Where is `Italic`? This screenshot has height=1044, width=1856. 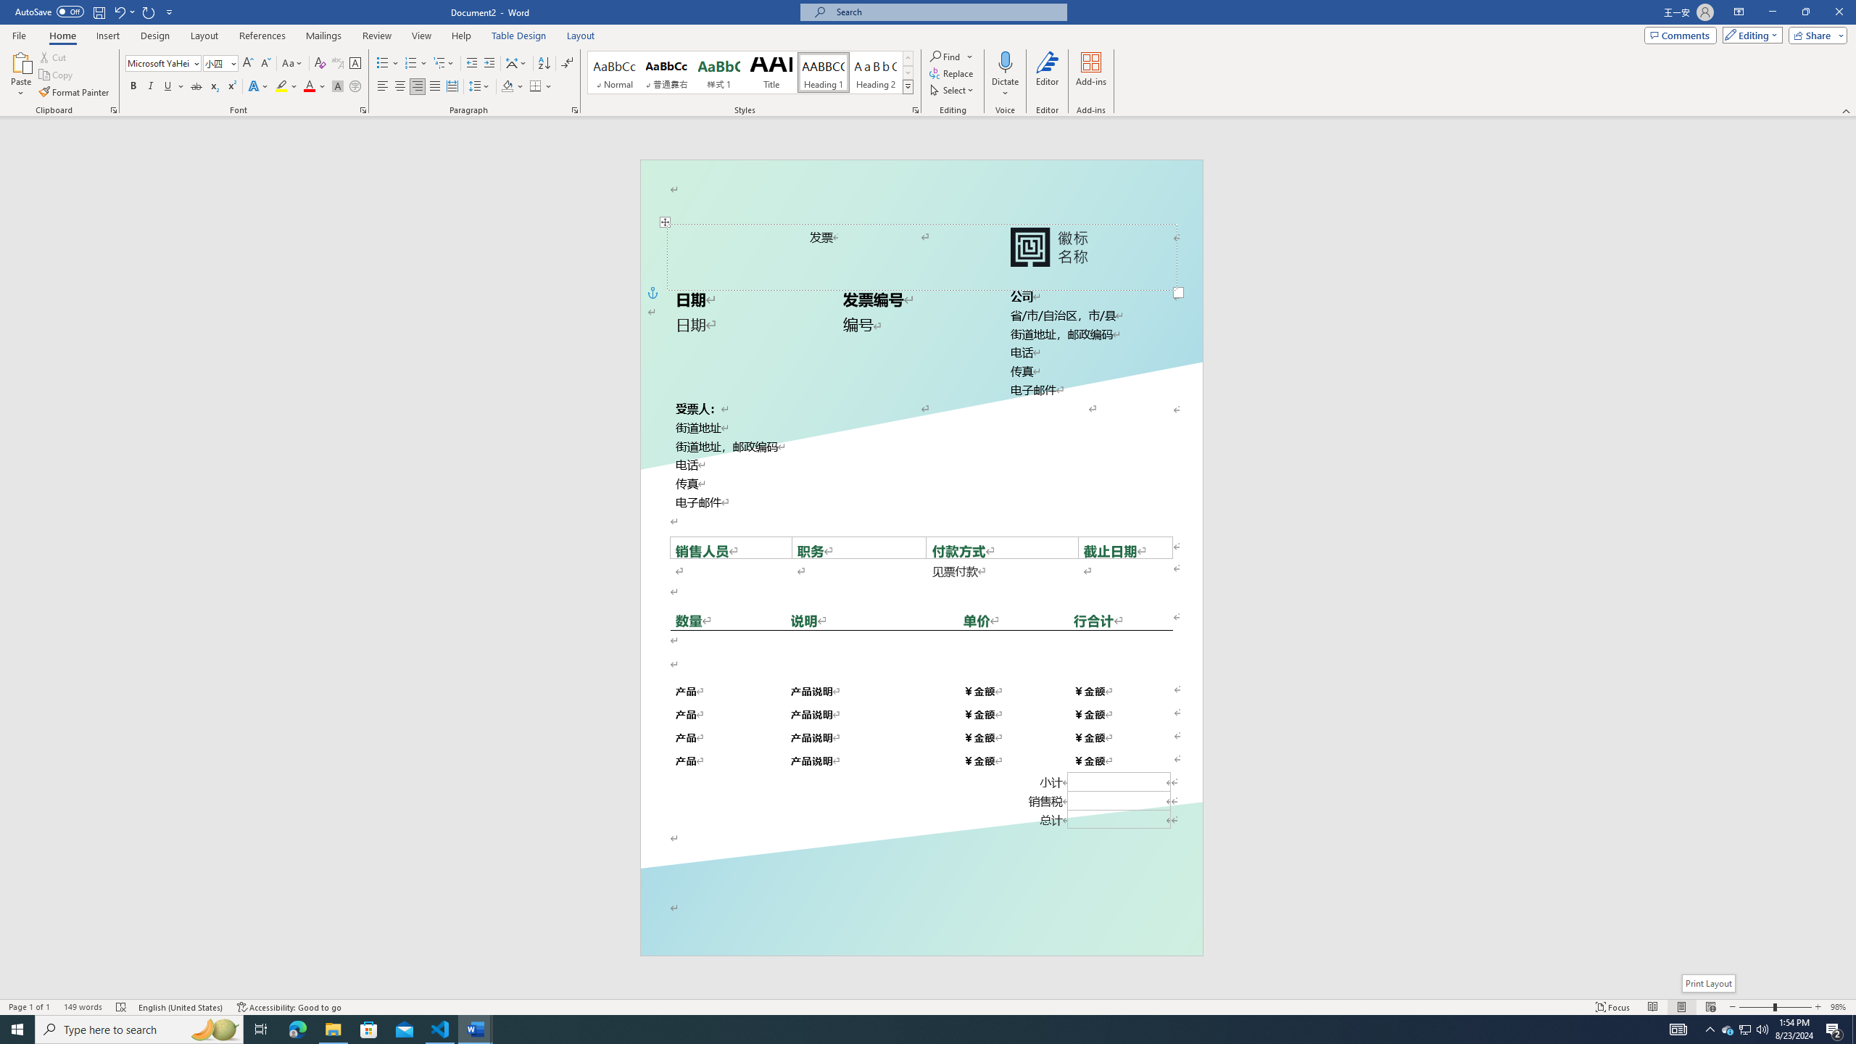
Italic is located at coordinates (151, 87).